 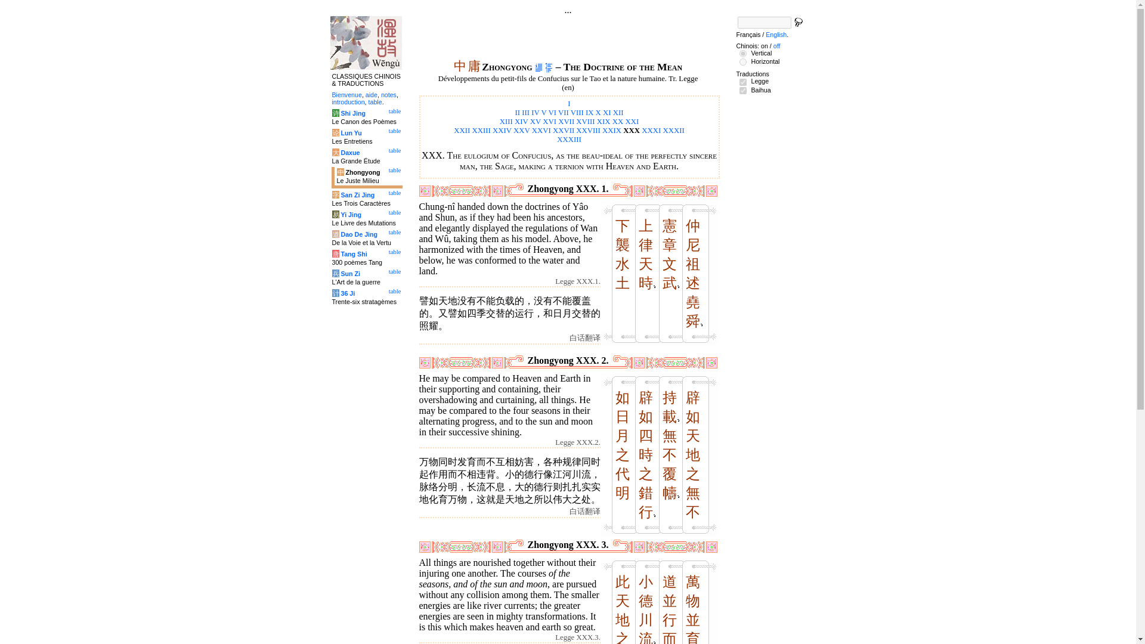 I want to click on XV, so click(x=535, y=121).